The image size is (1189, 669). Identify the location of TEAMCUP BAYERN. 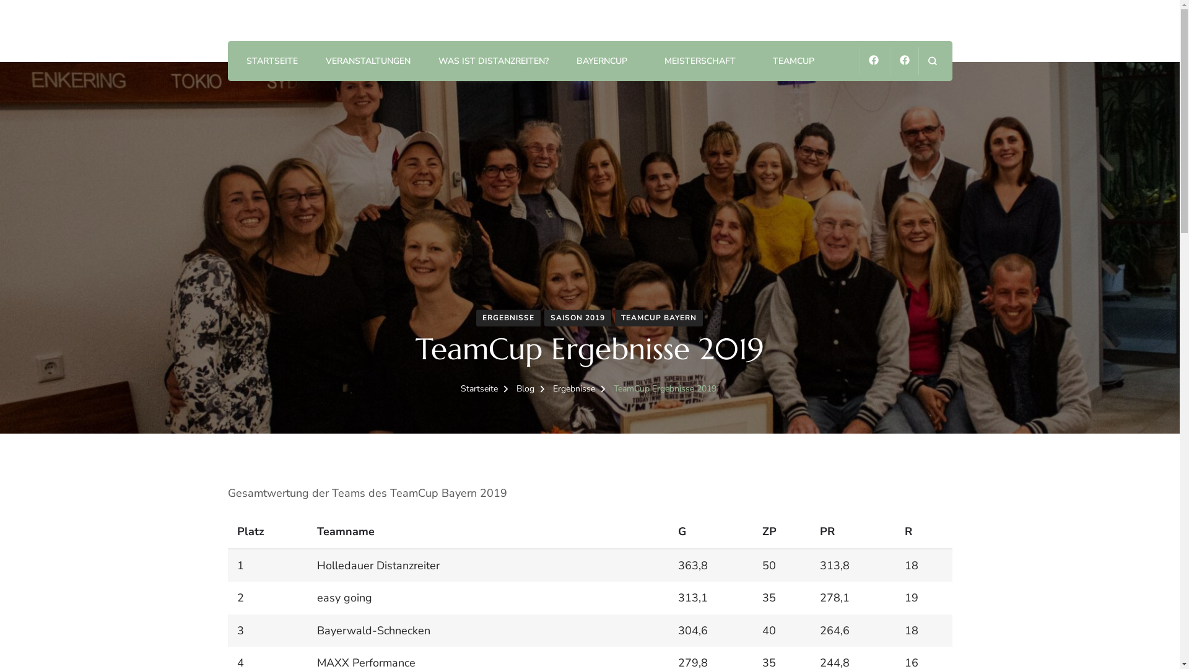
(658, 318).